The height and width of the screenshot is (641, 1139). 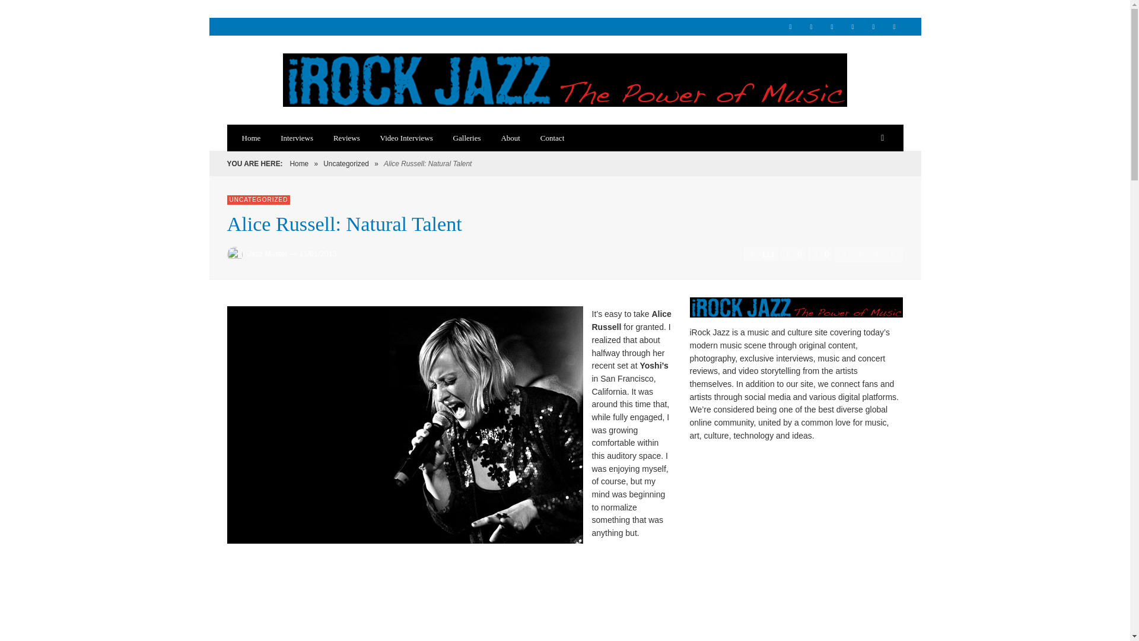 What do you see at coordinates (860, 255) in the screenshot?
I see `Share on Twitter` at bounding box center [860, 255].